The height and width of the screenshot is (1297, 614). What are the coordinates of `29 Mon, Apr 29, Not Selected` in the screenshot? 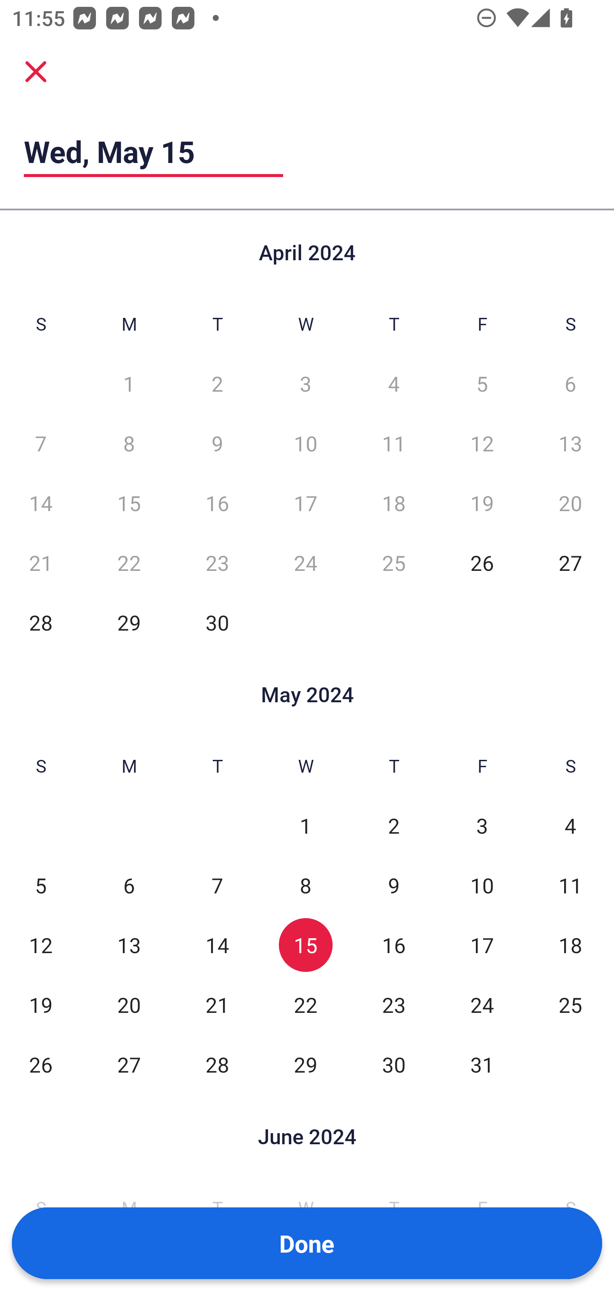 It's located at (129, 622).